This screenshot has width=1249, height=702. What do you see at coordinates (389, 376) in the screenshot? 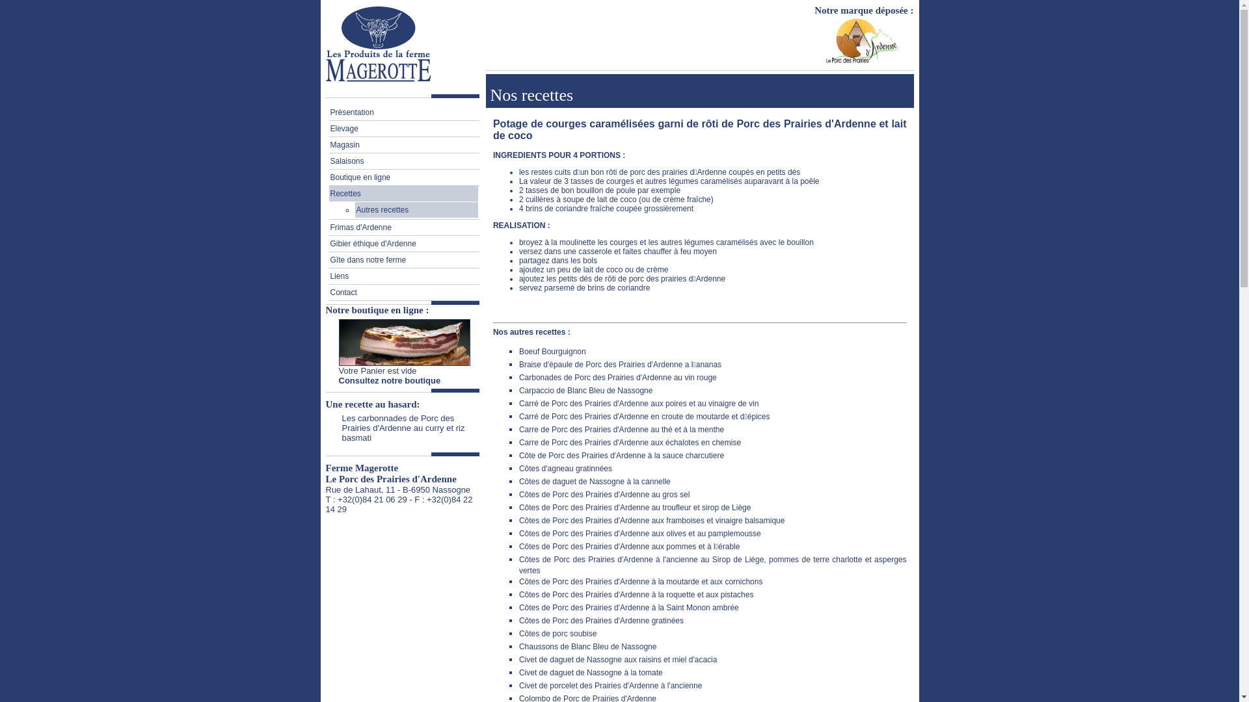
I see `Votre Panier est vide
Consultez notre boutique` at bounding box center [389, 376].